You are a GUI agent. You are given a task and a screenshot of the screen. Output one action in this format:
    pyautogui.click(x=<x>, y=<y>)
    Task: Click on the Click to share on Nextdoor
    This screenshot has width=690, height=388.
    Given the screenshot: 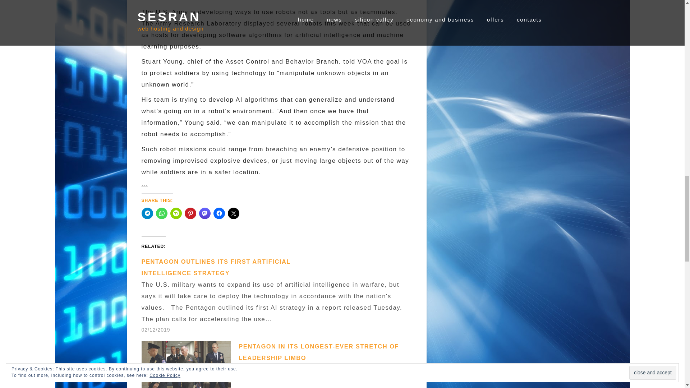 What is the action you would take?
    pyautogui.click(x=176, y=213)
    